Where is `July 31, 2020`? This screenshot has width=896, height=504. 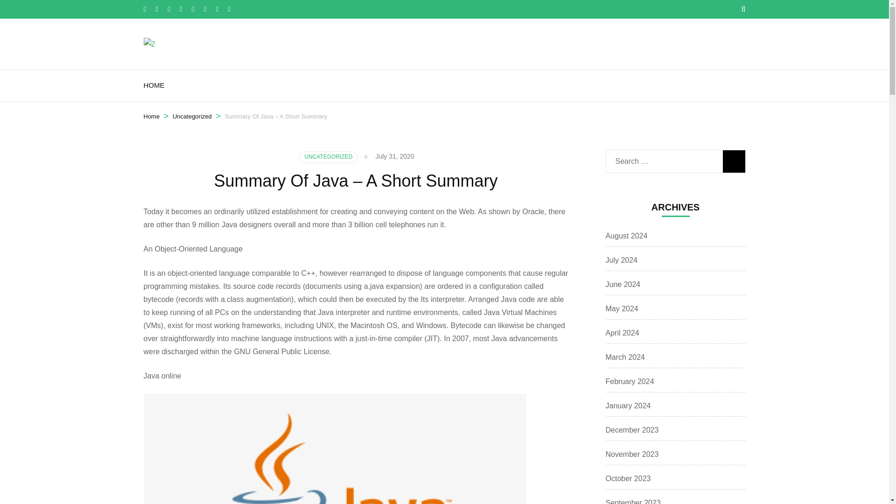 July 31, 2020 is located at coordinates (395, 156).